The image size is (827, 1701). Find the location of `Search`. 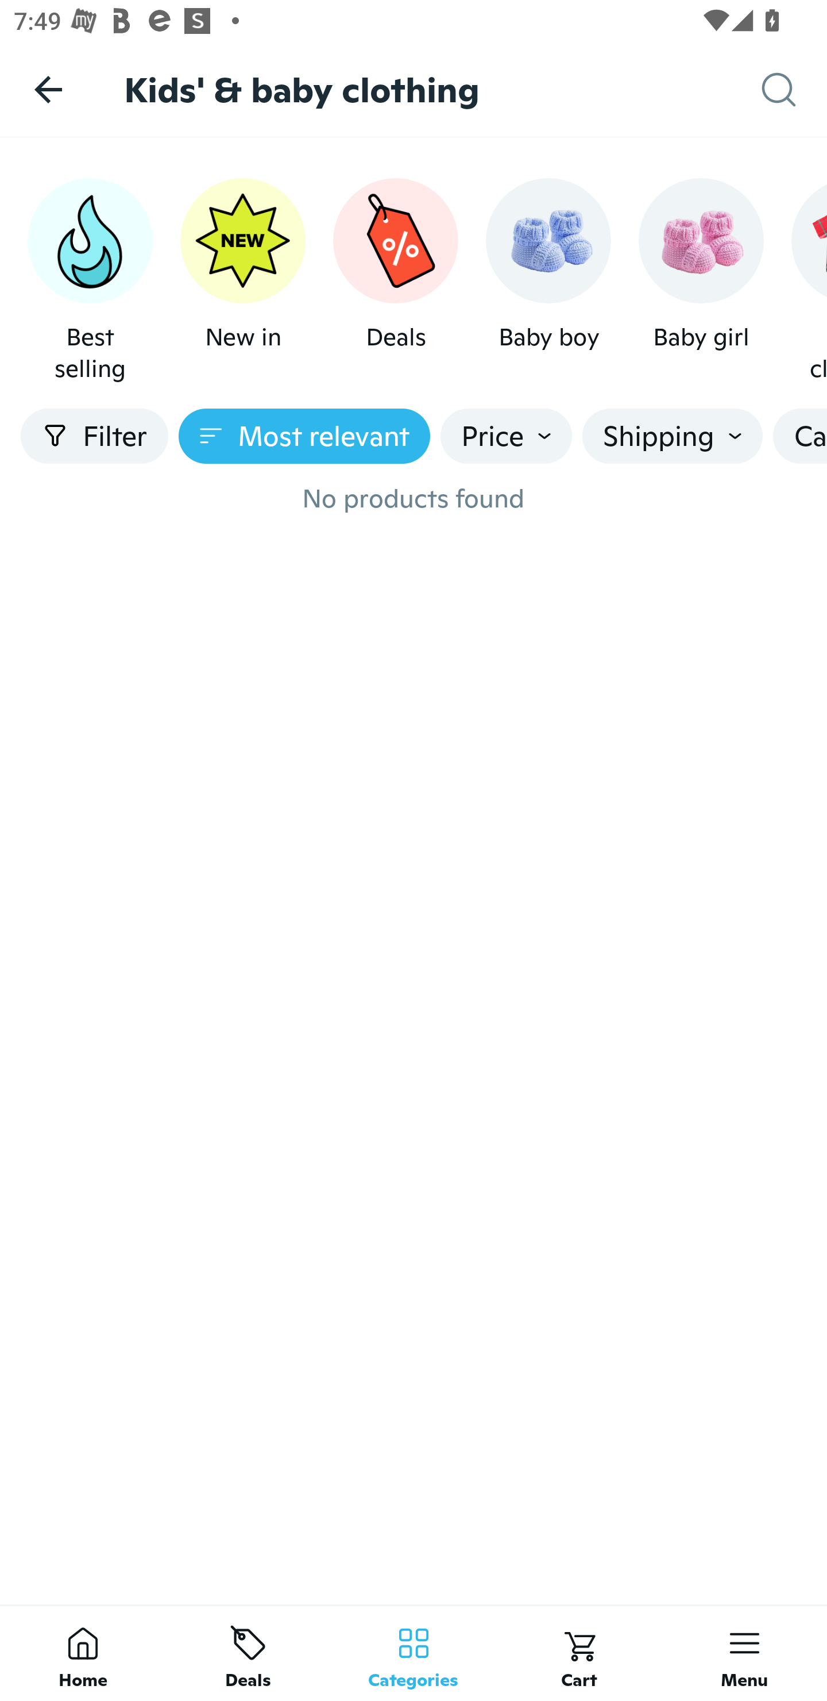

Search is located at coordinates (794, 90).